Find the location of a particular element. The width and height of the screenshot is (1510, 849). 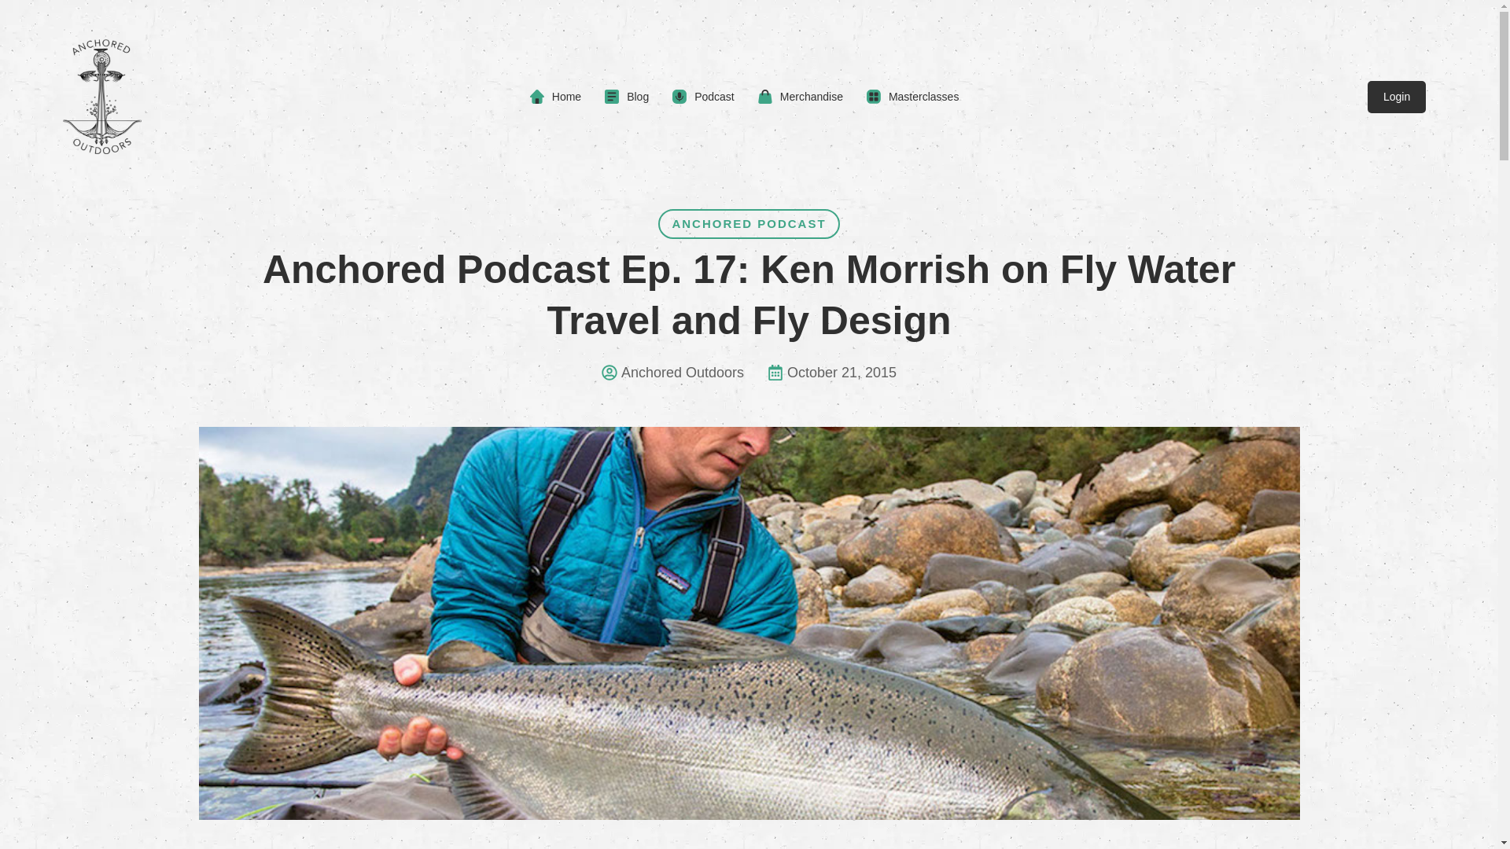

Login is located at coordinates (1397, 96).